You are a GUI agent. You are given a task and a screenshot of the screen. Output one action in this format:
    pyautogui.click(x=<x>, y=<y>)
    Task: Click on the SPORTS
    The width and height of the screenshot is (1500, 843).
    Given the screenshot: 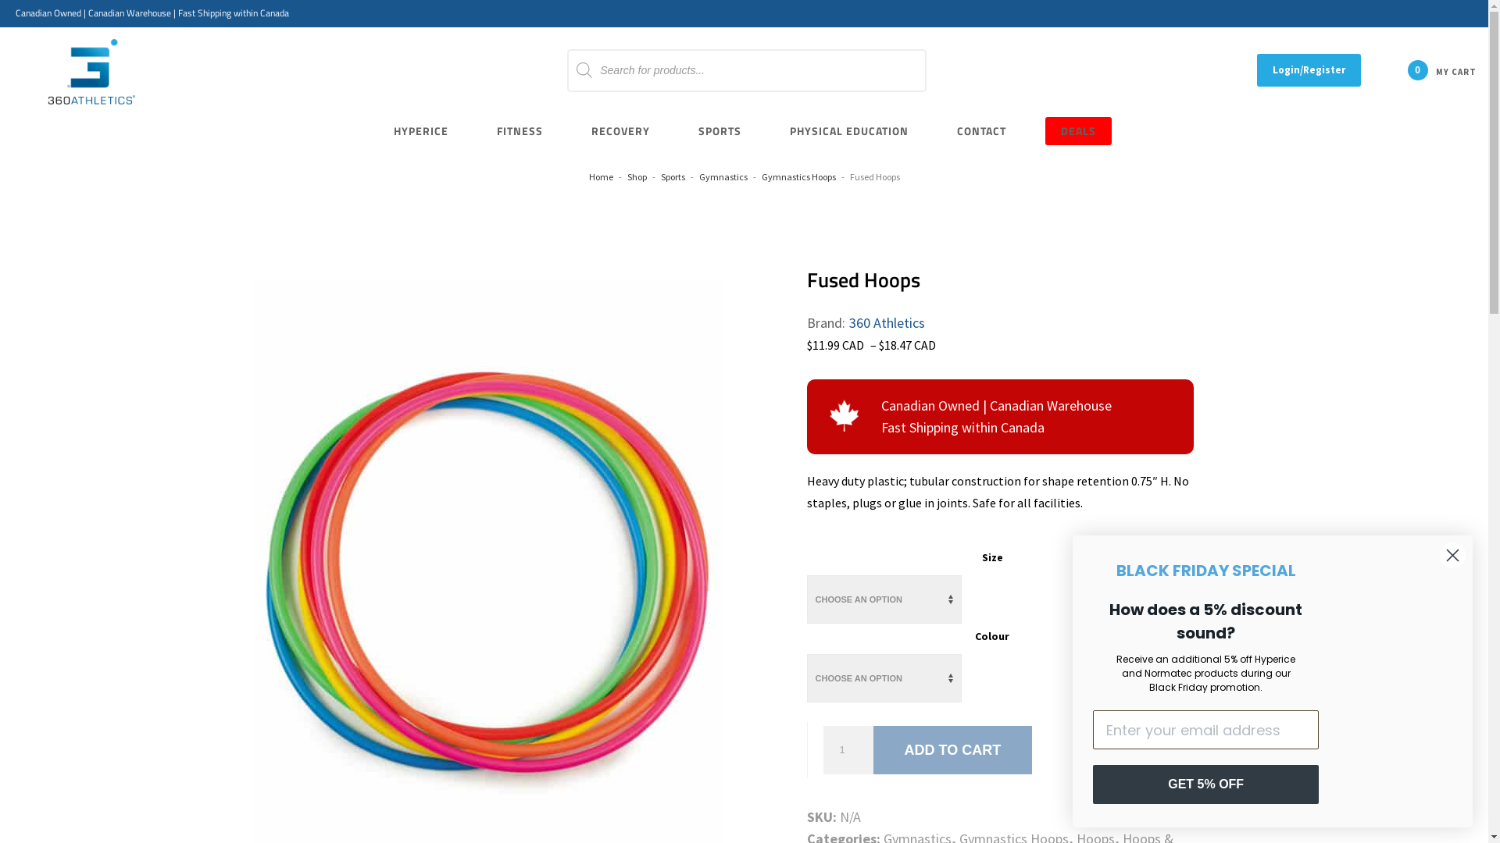 What is the action you would take?
    pyautogui.click(x=720, y=131)
    